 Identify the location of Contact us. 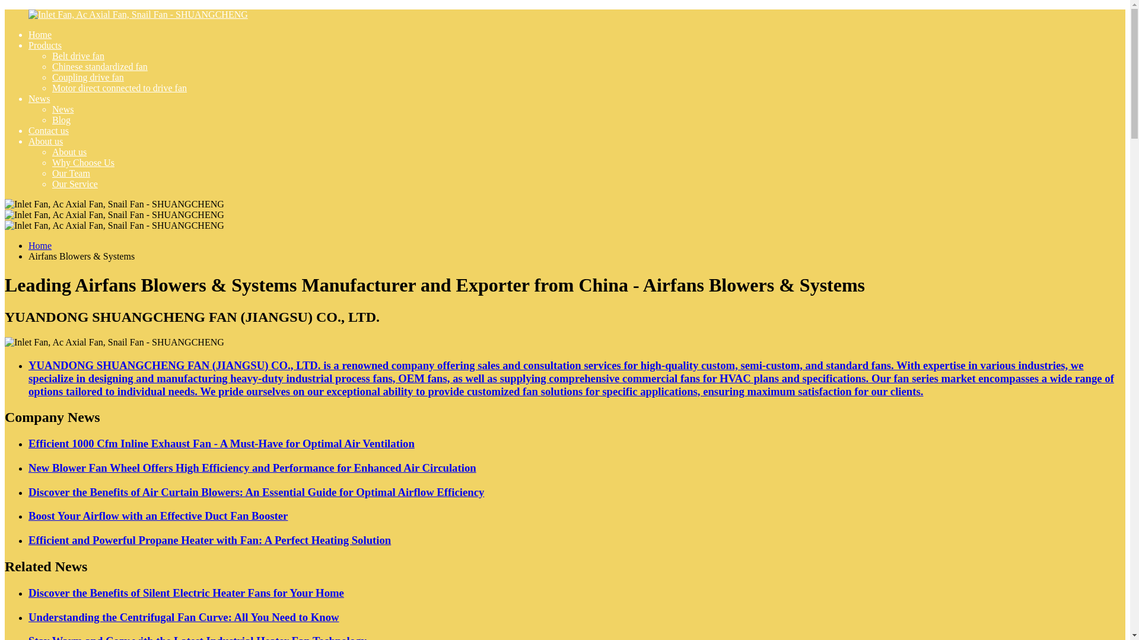
(49, 130).